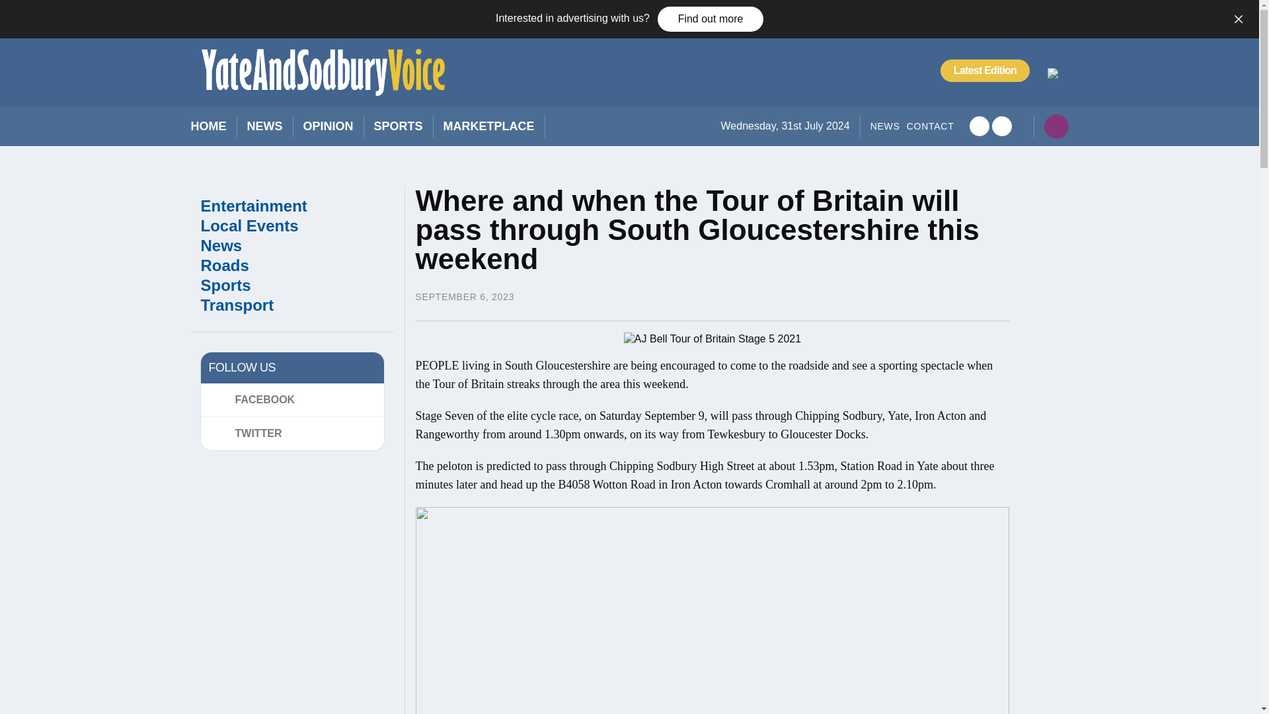 This screenshot has width=1269, height=714. Describe the element at coordinates (208, 127) in the screenshot. I see `HOME` at that location.